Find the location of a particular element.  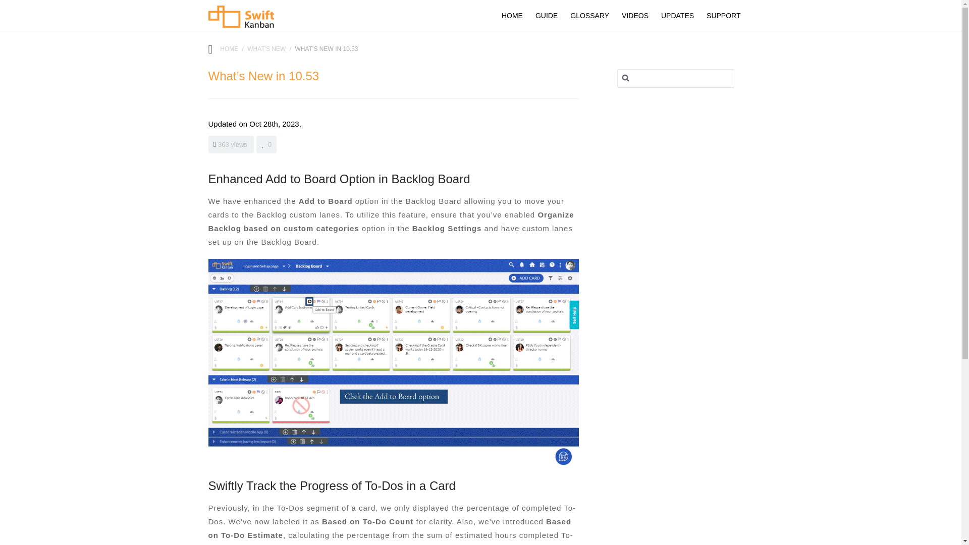

SwiftKanban Knowledge Base is located at coordinates (240, 20).